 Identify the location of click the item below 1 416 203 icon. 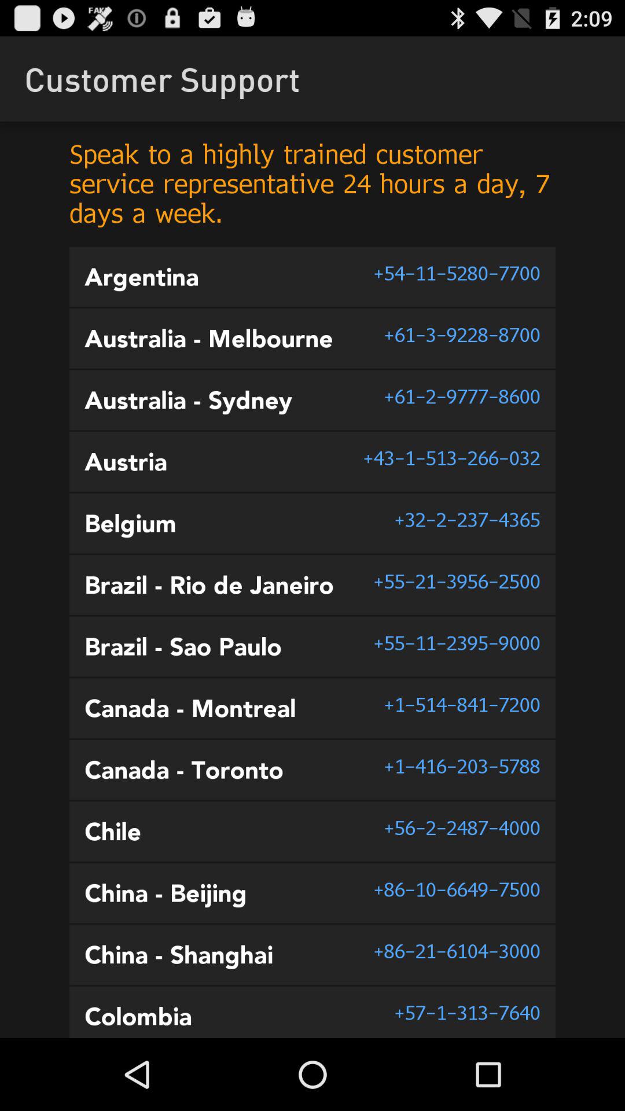
(462, 827).